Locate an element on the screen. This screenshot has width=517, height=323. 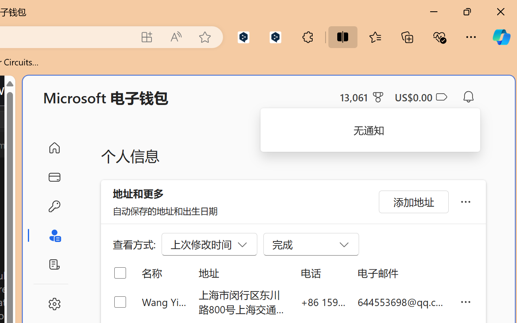
644553698@qq.com is located at coordinates (402, 302).